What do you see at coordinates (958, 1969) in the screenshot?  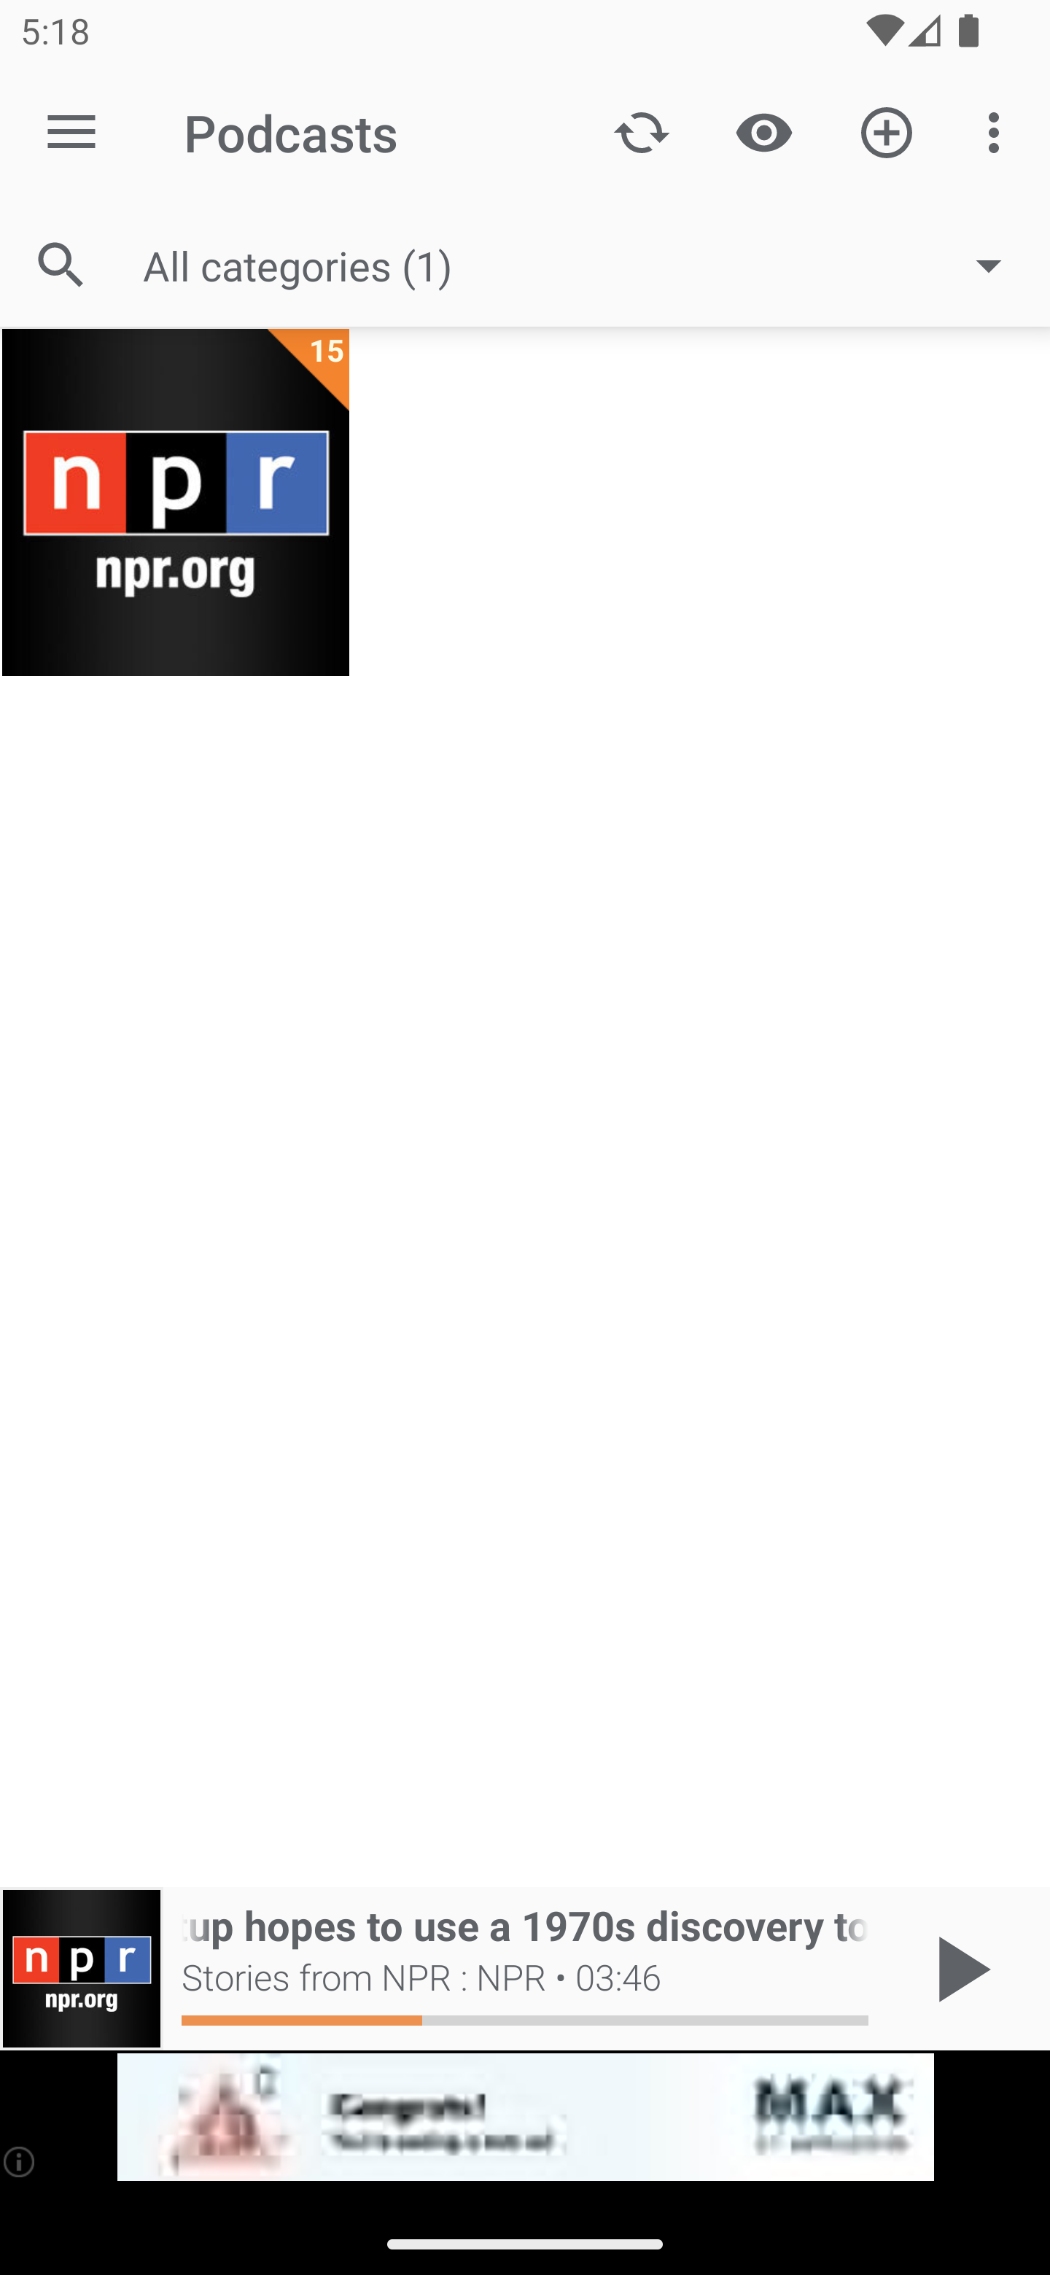 I see `Play / Pause` at bounding box center [958, 1969].